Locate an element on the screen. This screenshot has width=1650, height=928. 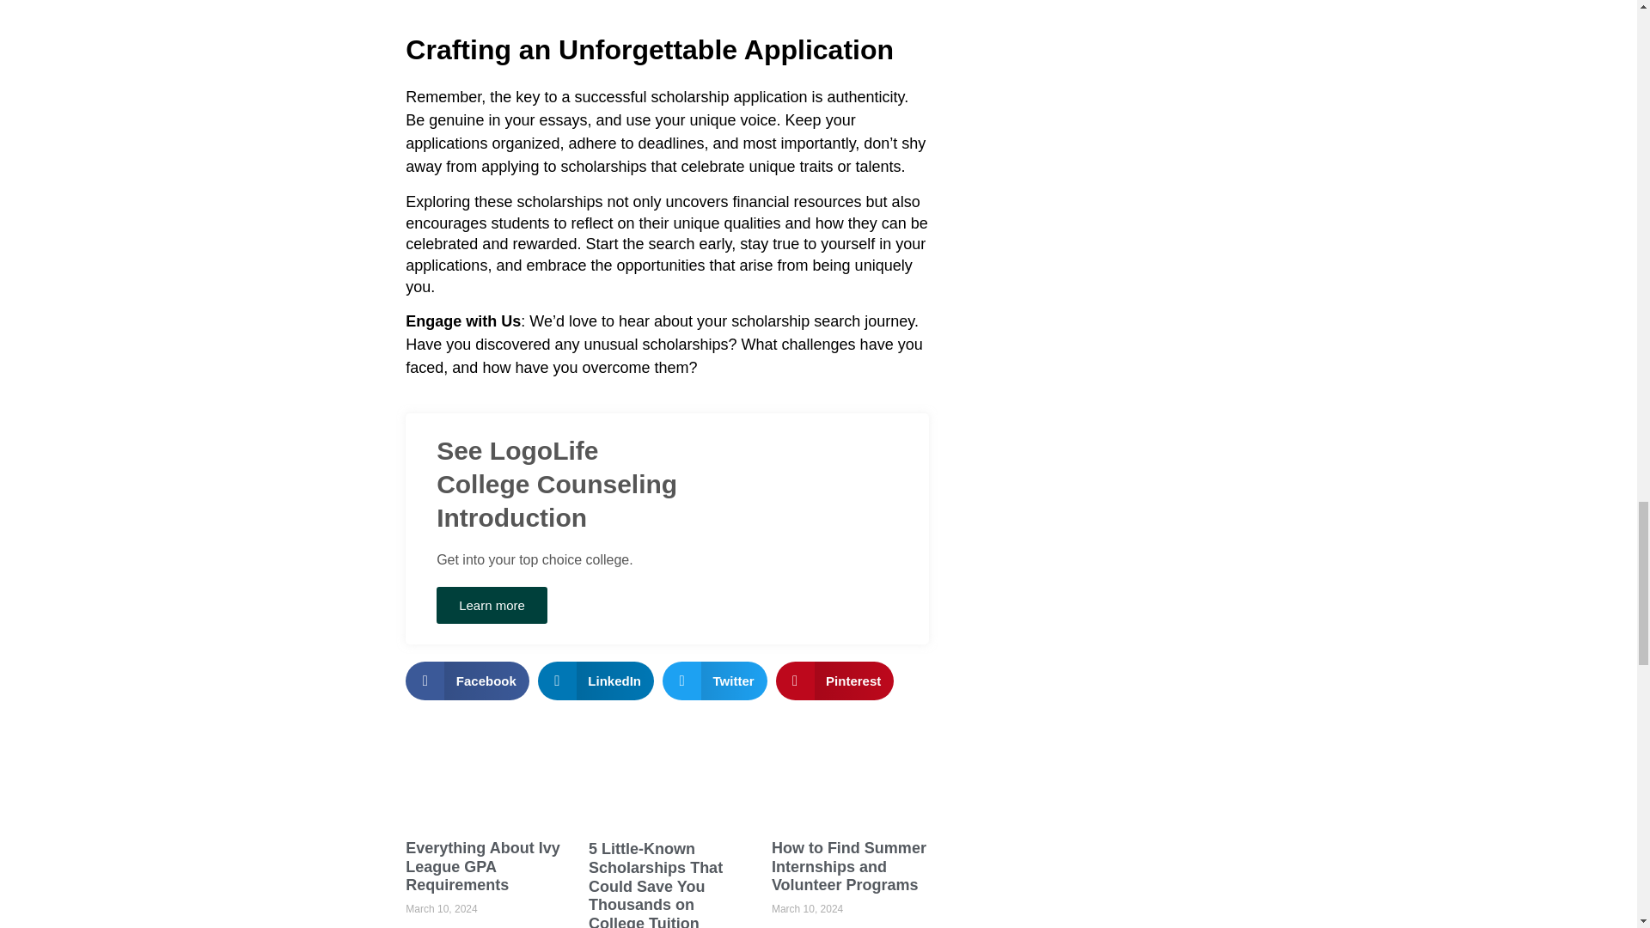
How to Find Summer Internships and Volunteer Programs is located at coordinates (849, 866).